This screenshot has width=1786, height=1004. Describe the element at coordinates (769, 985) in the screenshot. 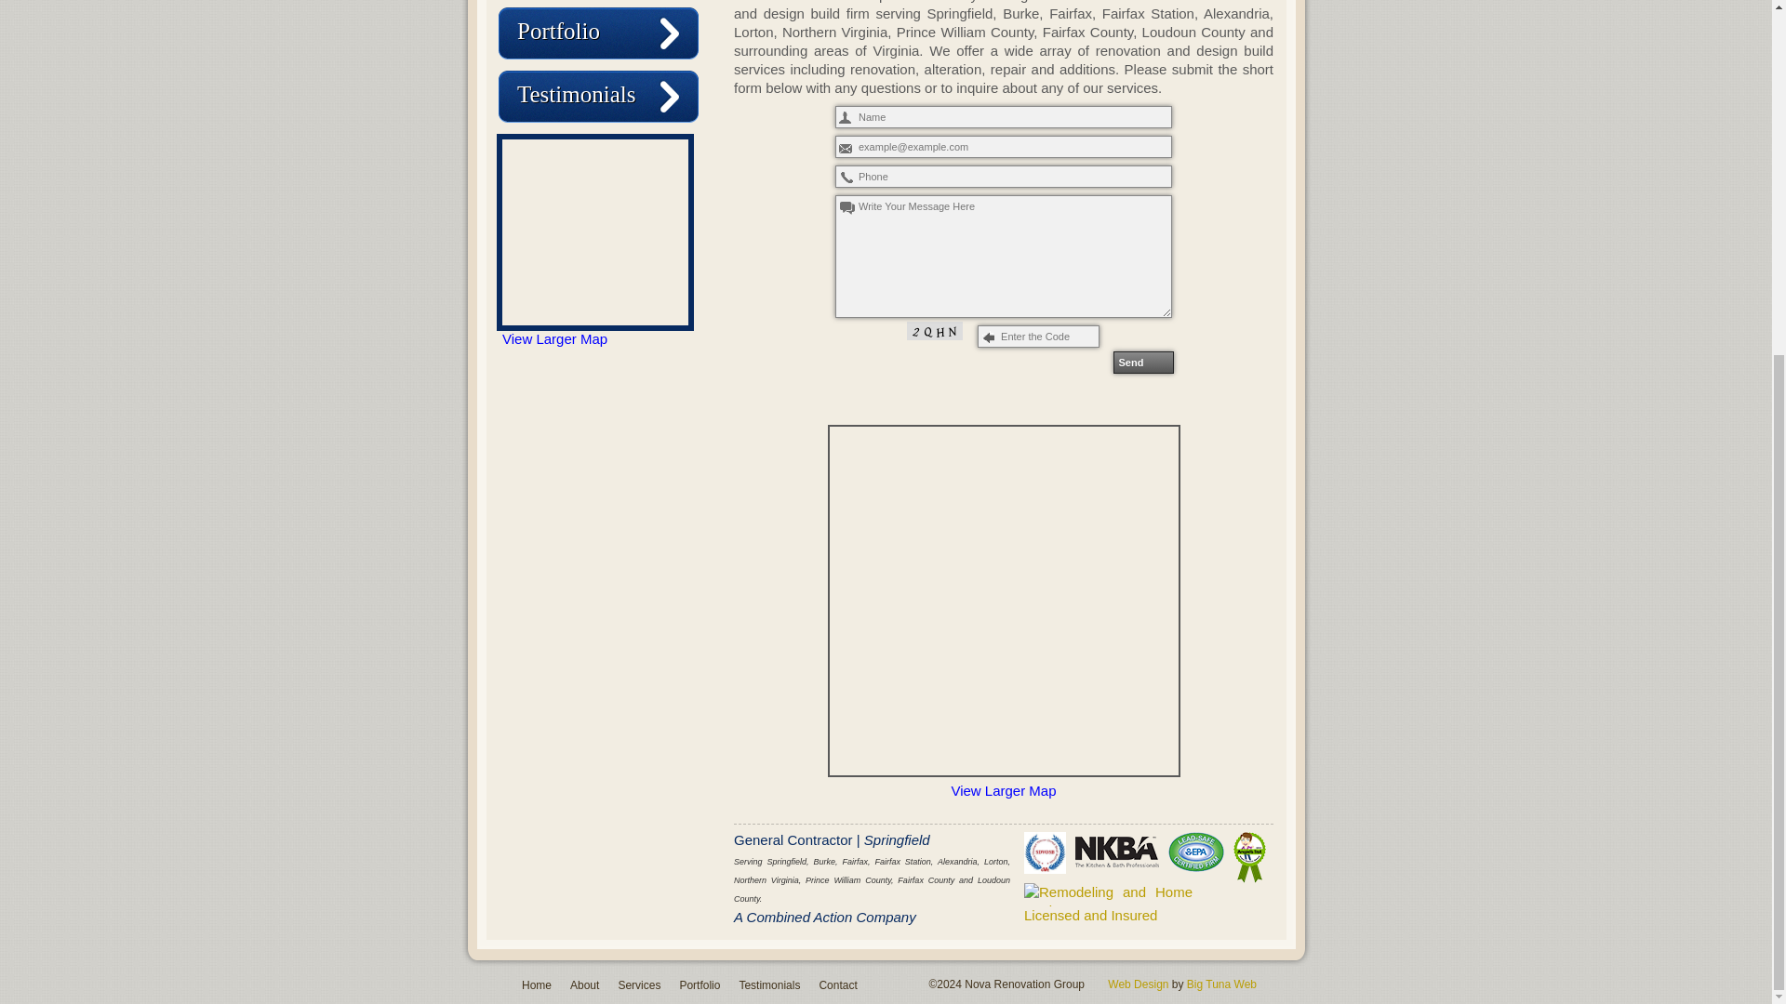

I see `Testimonials` at that location.